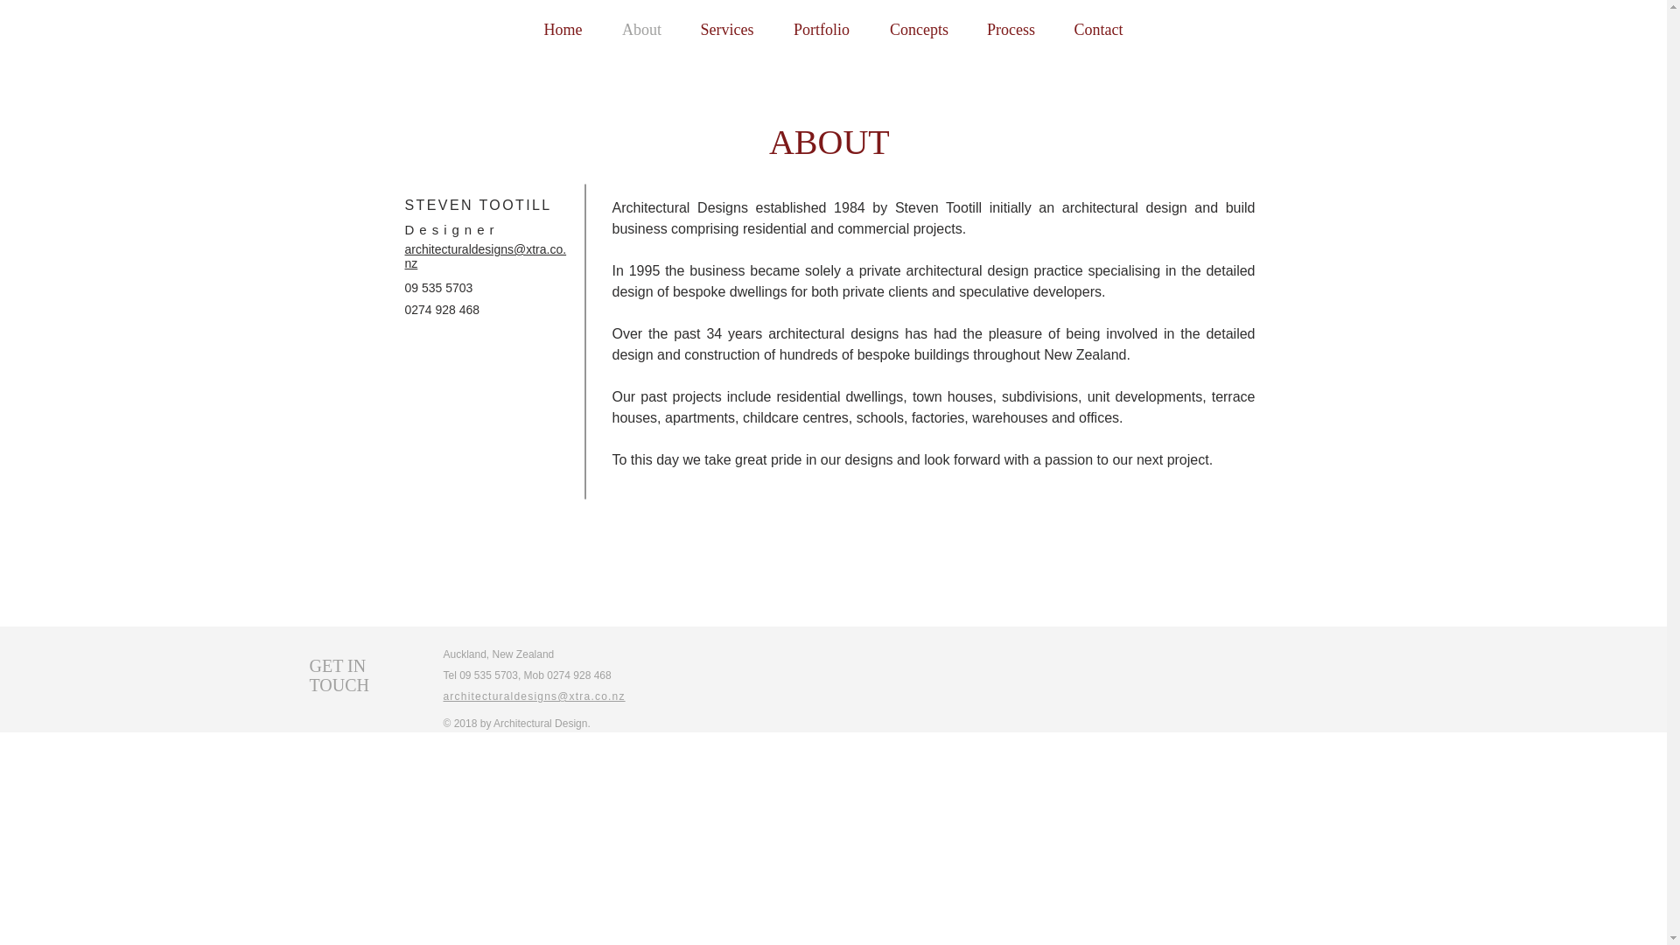 The height and width of the screenshot is (945, 1680). Describe the element at coordinates (437, 287) in the screenshot. I see `09 535 5703` at that location.